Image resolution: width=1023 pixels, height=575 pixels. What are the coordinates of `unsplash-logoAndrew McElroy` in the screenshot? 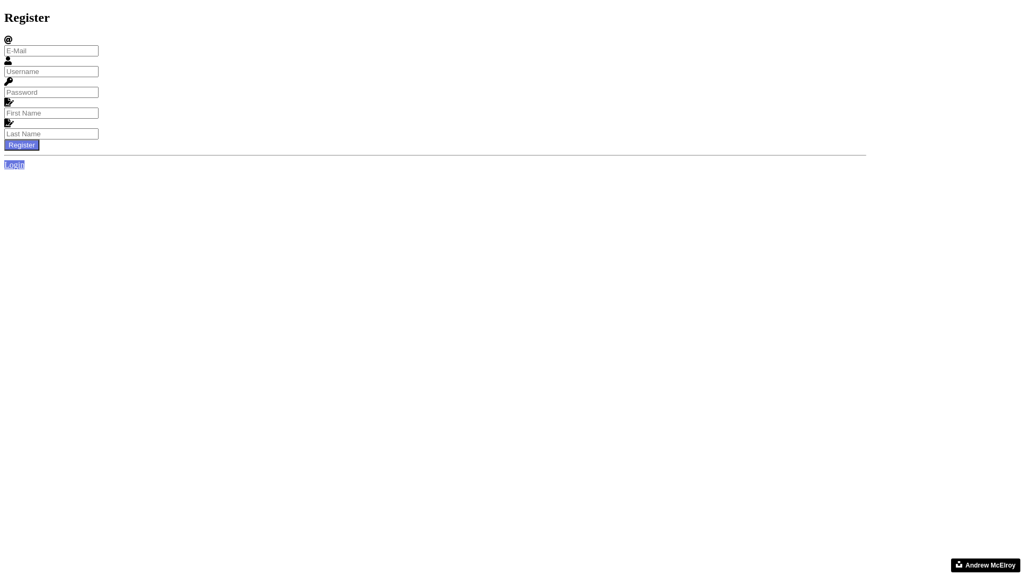 It's located at (986, 565).